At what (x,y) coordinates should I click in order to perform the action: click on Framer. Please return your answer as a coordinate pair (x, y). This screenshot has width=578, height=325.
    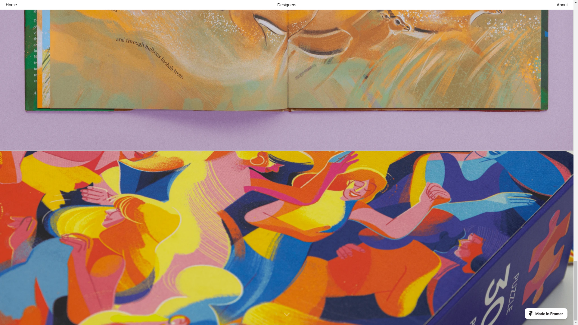
    Looking at the image, I should click on (54, 307).